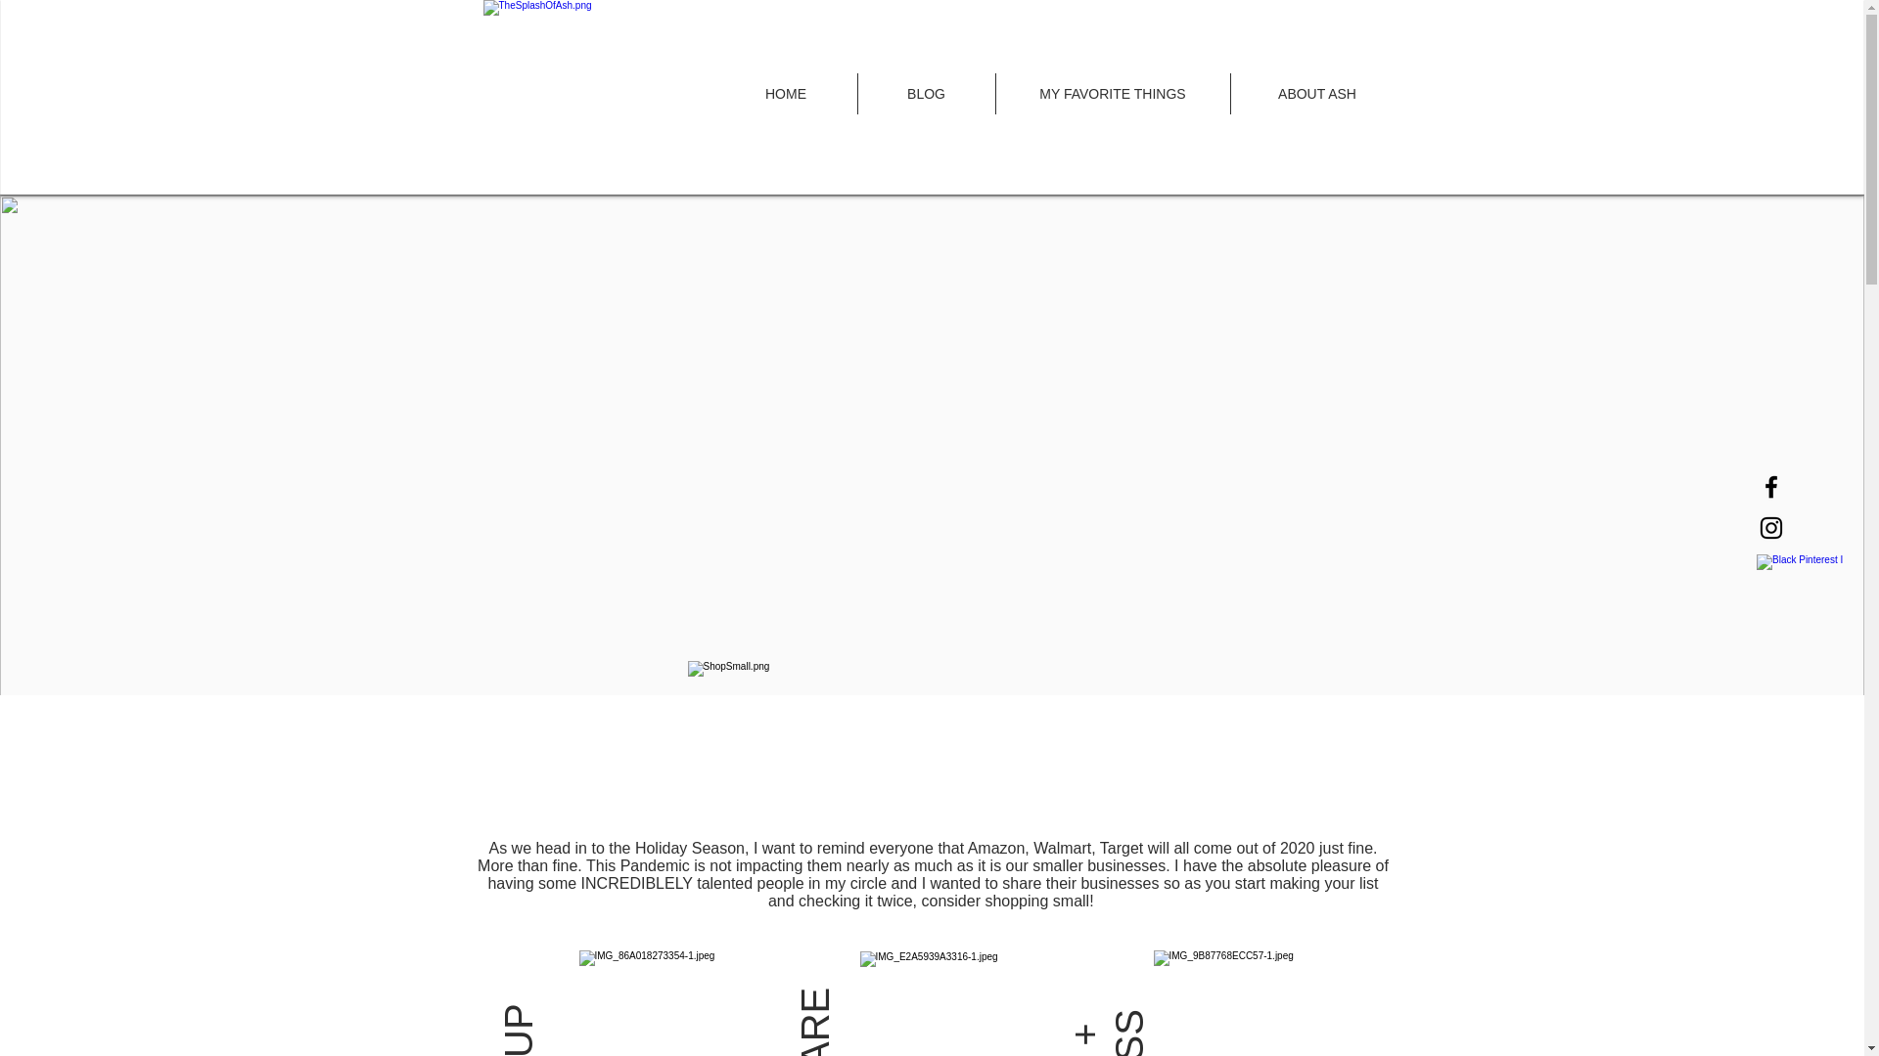 This screenshot has width=1879, height=1056. Describe the element at coordinates (1317, 93) in the screenshot. I see `ABOUT ASH` at that location.